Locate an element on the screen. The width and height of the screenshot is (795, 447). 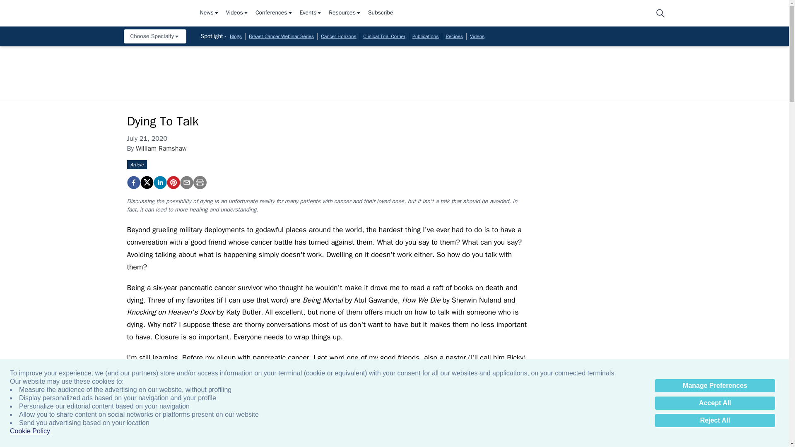
Videos is located at coordinates (237, 13).